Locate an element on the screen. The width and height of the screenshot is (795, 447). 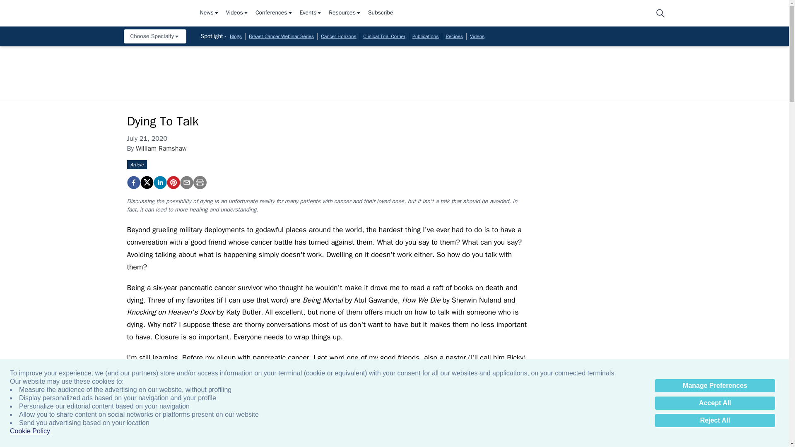
Videos is located at coordinates (237, 13).